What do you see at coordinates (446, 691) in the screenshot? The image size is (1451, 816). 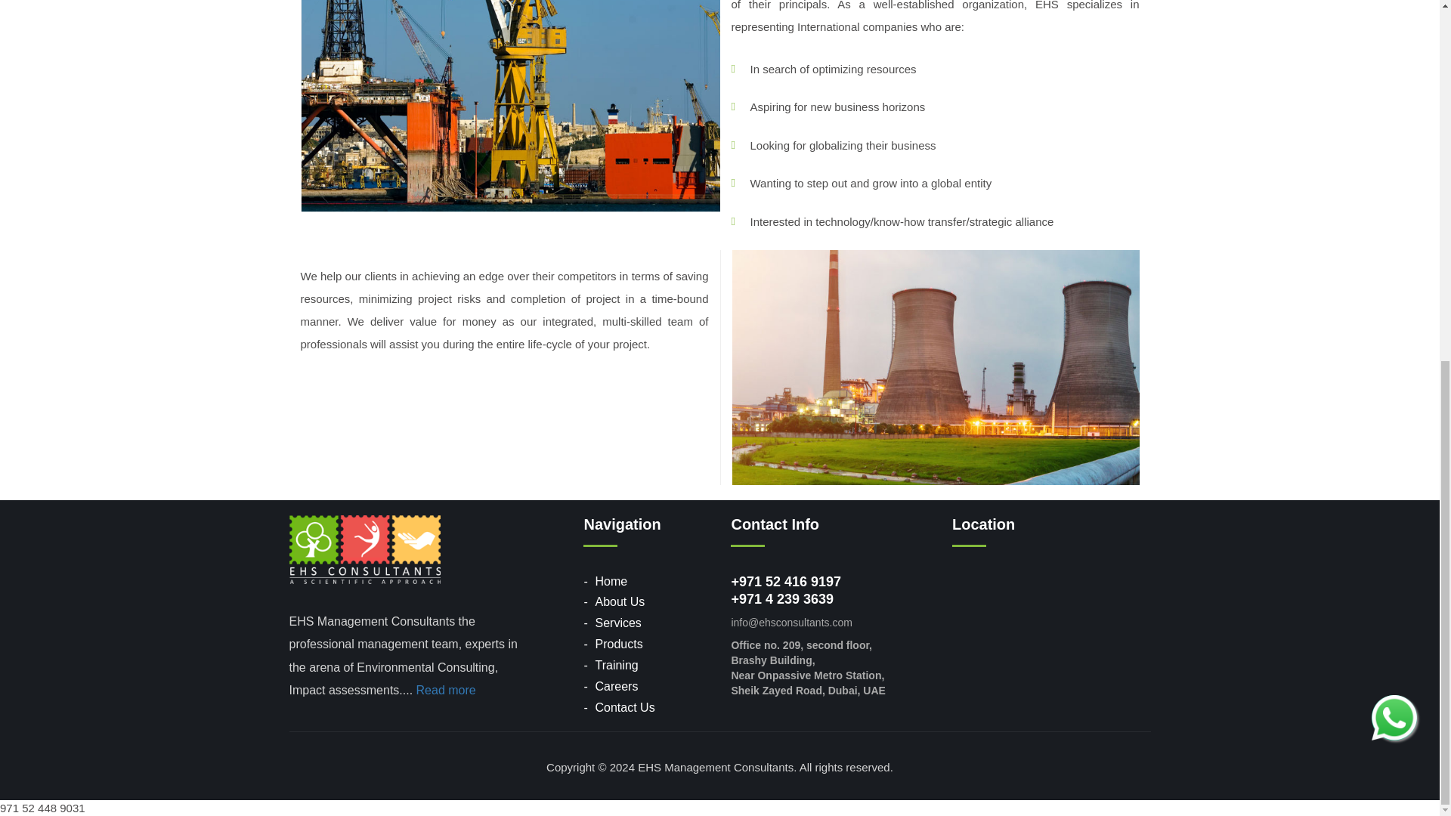 I see `Read more` at bounding box center [446, 691].